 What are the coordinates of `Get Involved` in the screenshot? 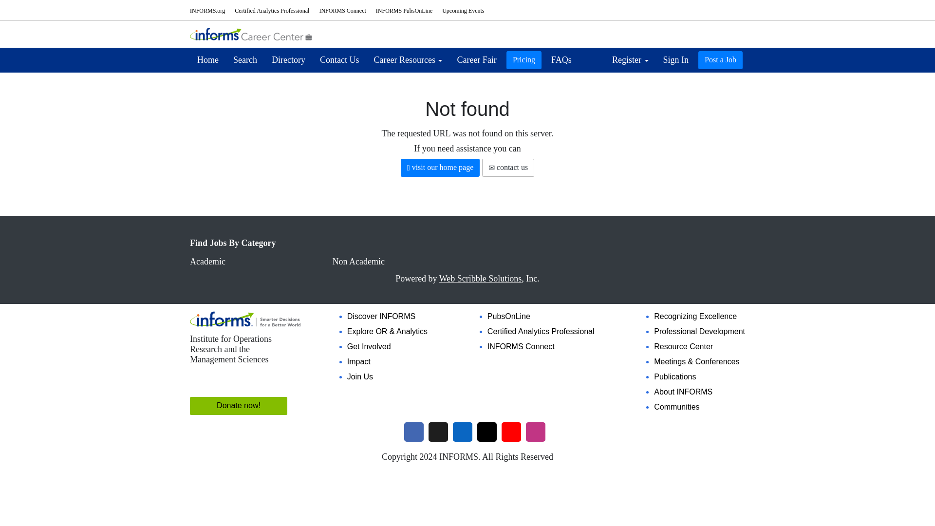 It's located at (369, 347).